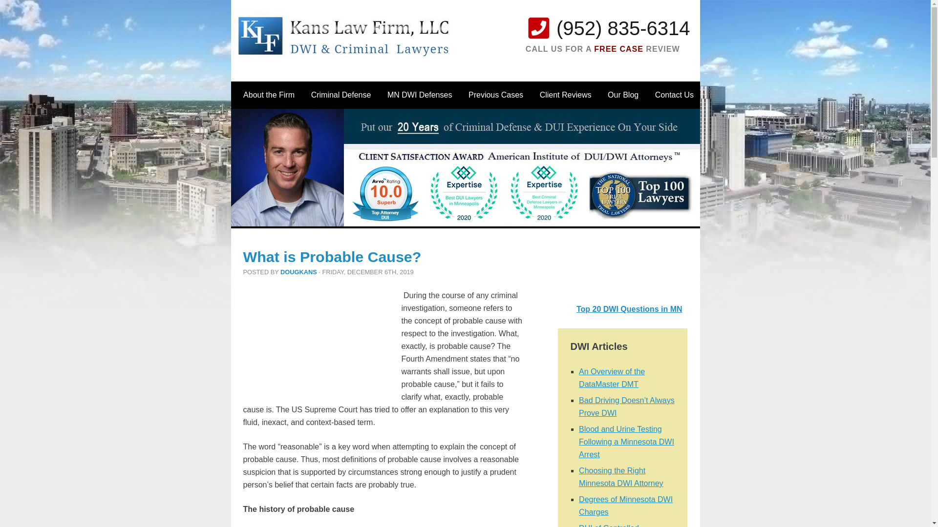  What do you see at coordinates (341, 95) in the screenshot?
I see `Criminal Defense` at bounding box center [341, 95].